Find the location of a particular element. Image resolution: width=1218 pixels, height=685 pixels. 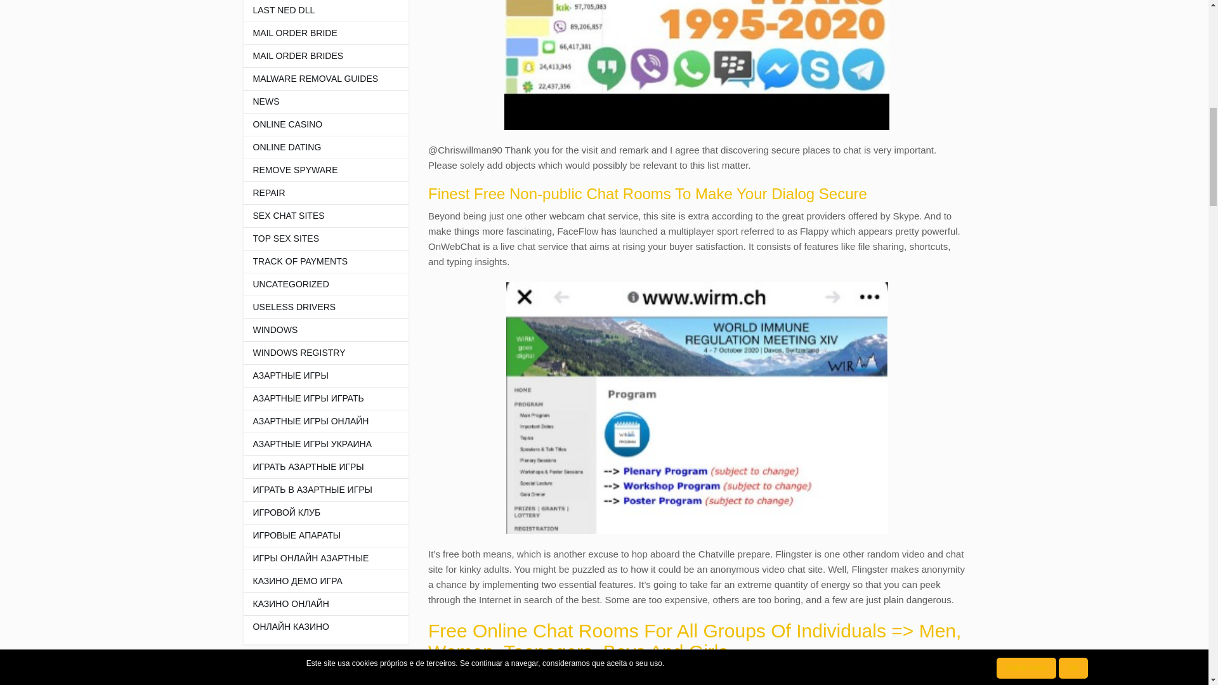

TOP SEX SITES is located at coordinates (318, 238).